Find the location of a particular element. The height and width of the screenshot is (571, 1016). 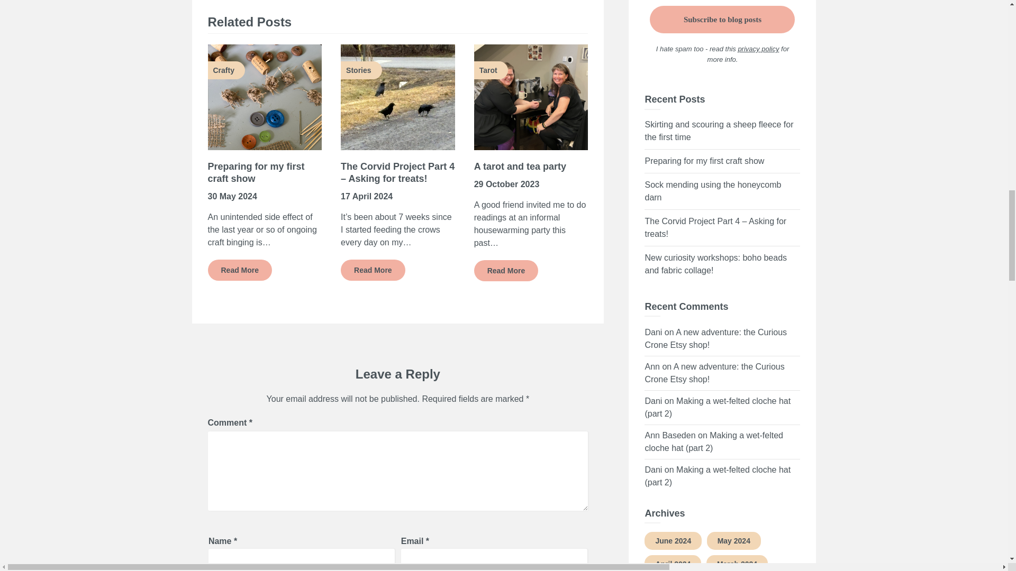

privacy policy is located at coordinates (758, 49).